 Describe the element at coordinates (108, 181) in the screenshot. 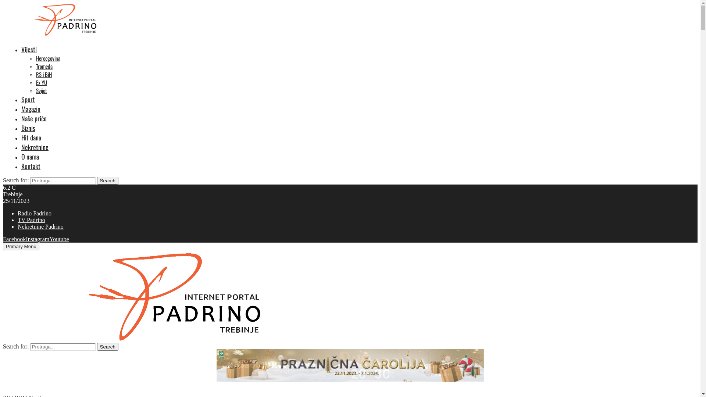

I see `Search` at that location.